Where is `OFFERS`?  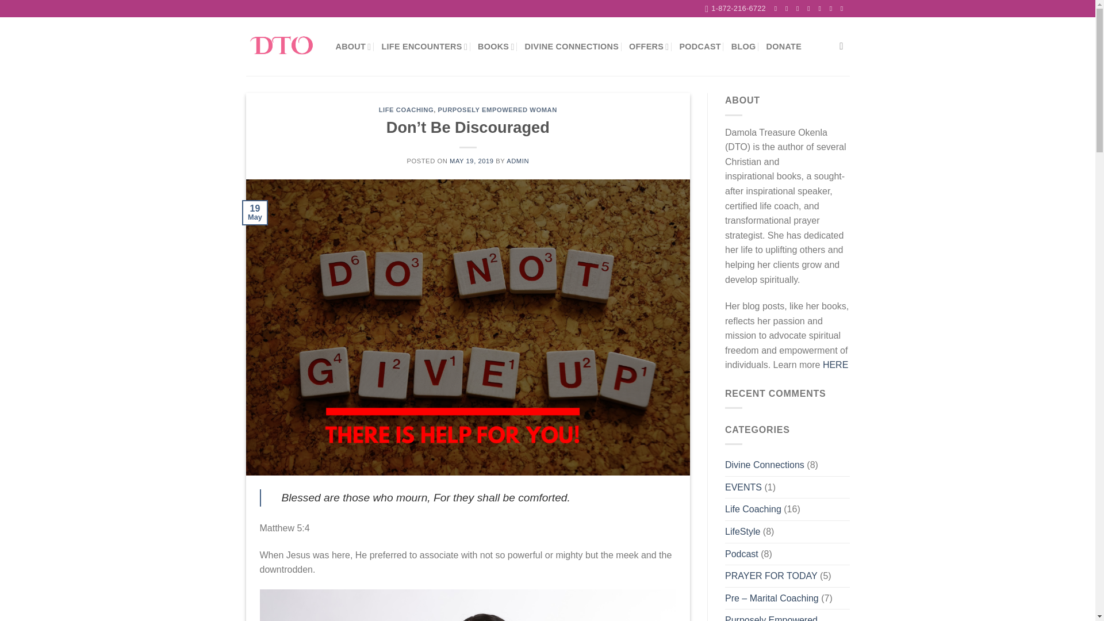
OFFERS is located at coordinates (649, 47).